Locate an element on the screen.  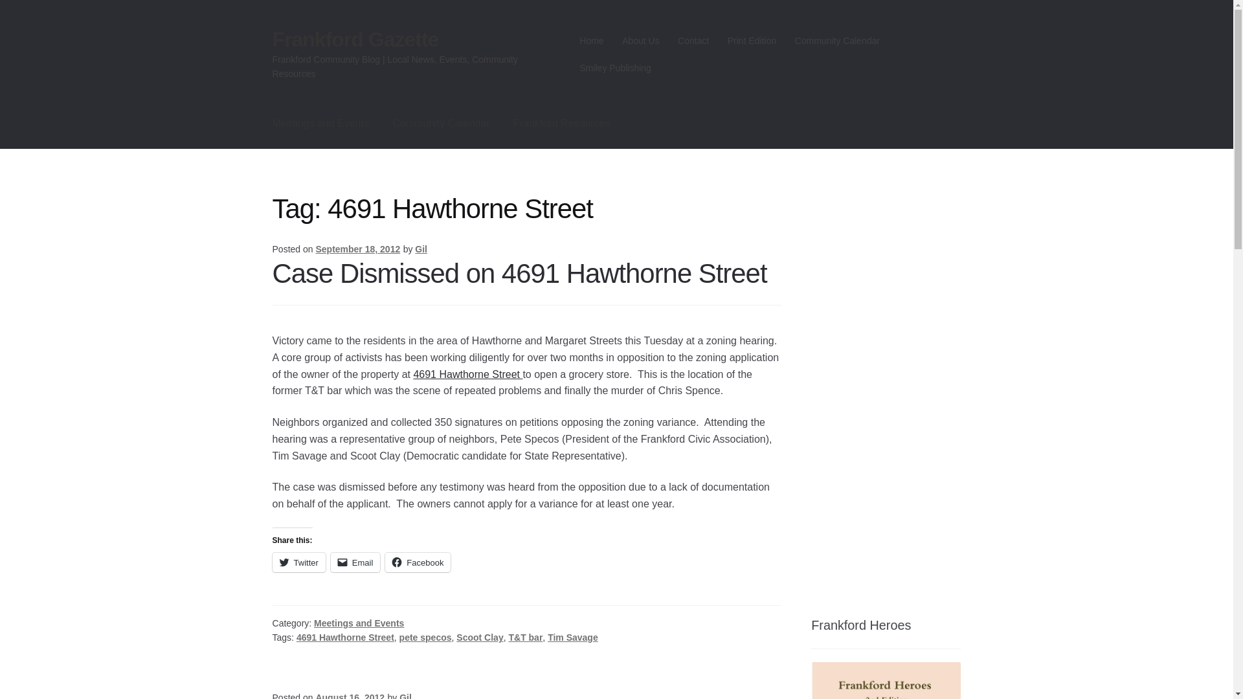
Facebook is located at coordinates (418, 562).